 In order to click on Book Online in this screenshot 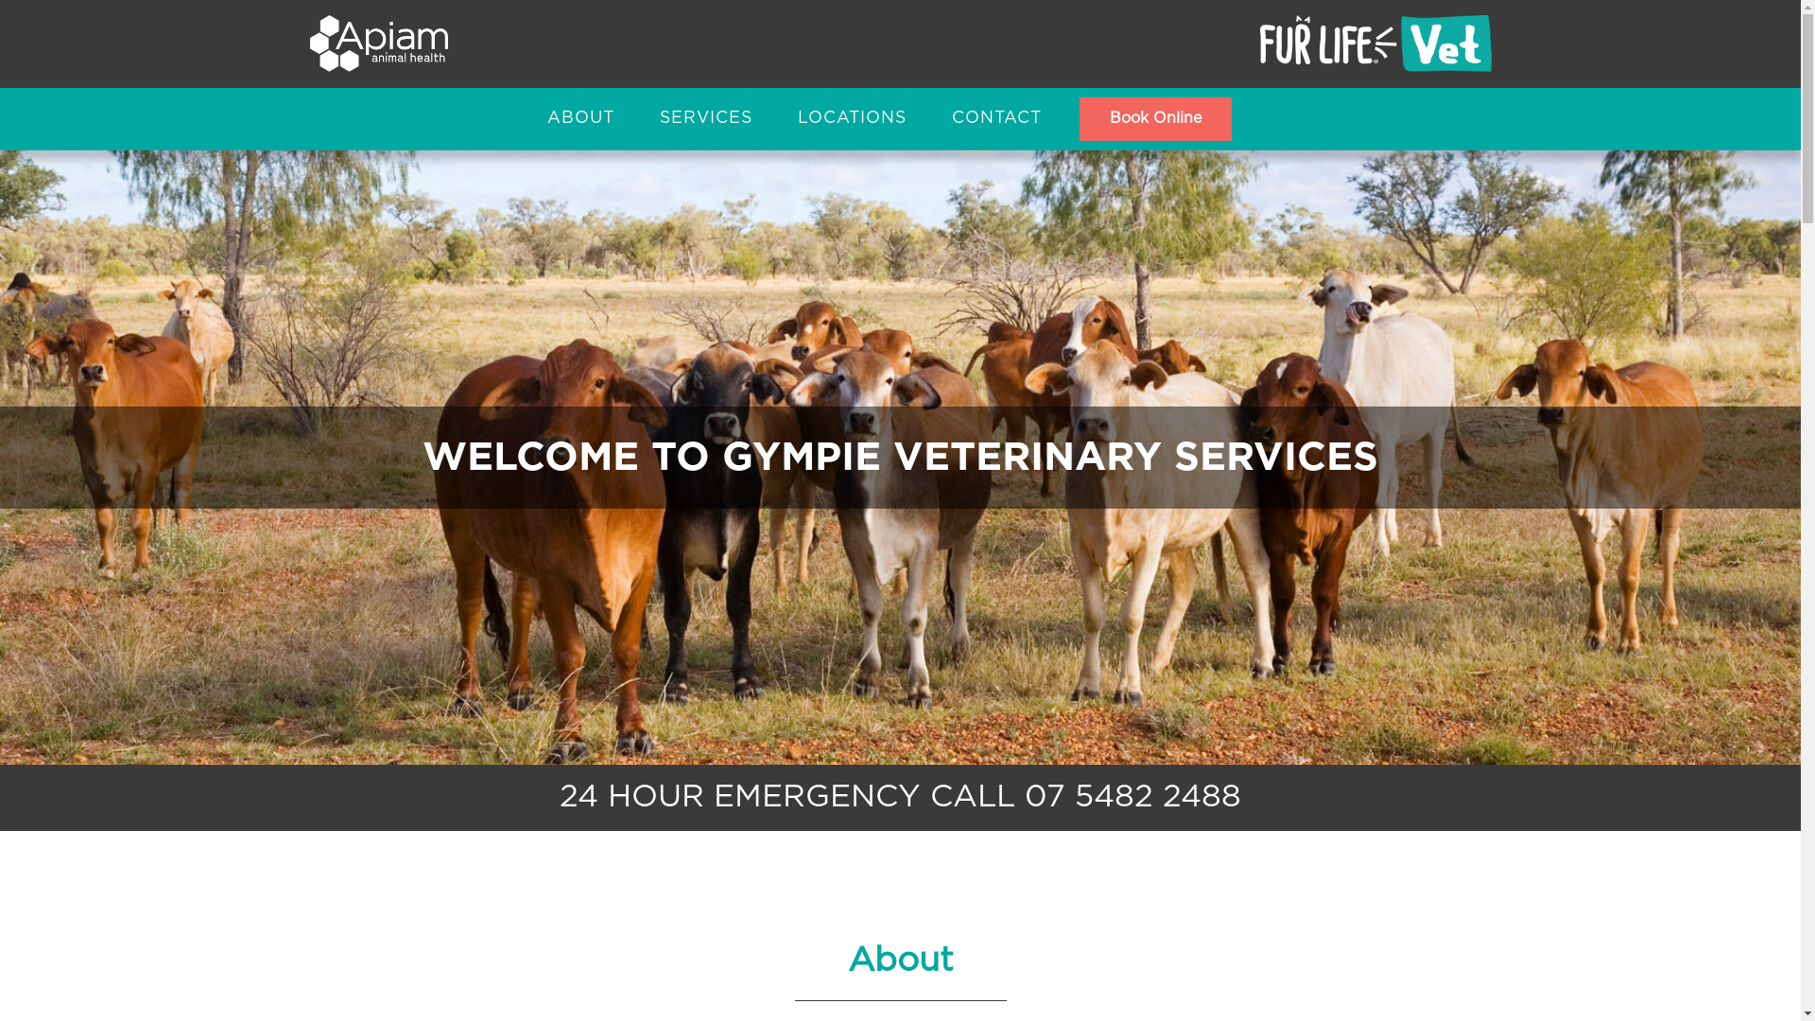, I will do `click(1155, 119)`.